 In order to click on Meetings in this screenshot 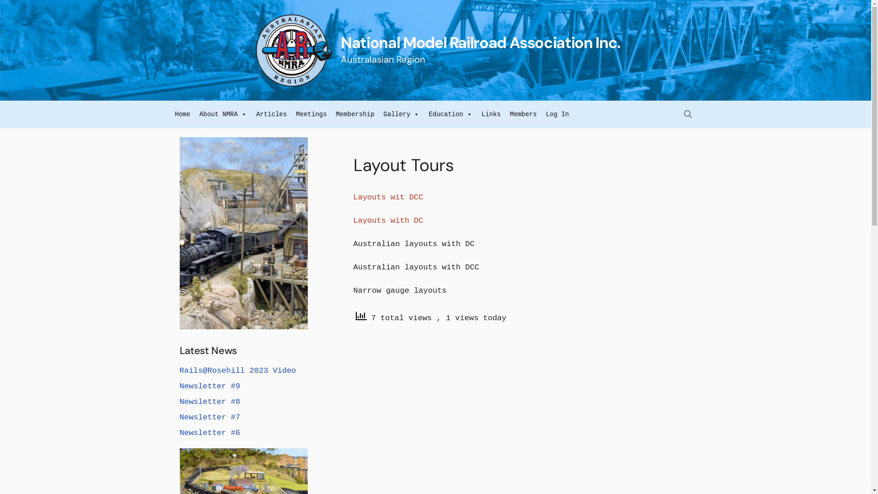, I will do `click(311, 114)`.